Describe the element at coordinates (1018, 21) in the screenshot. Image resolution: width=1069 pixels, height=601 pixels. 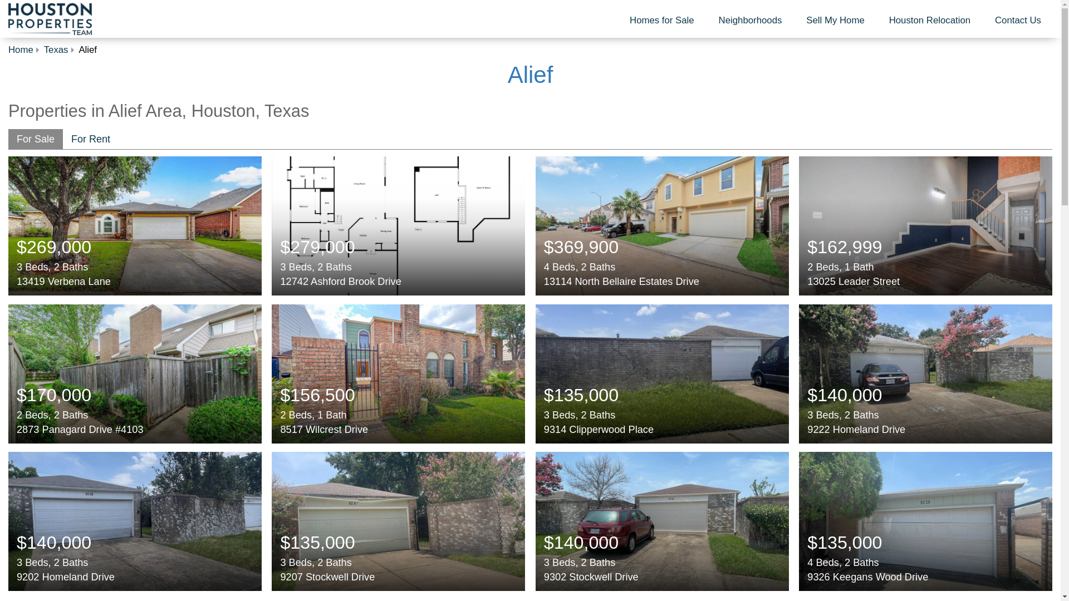
I see `Contact Us` at that location.